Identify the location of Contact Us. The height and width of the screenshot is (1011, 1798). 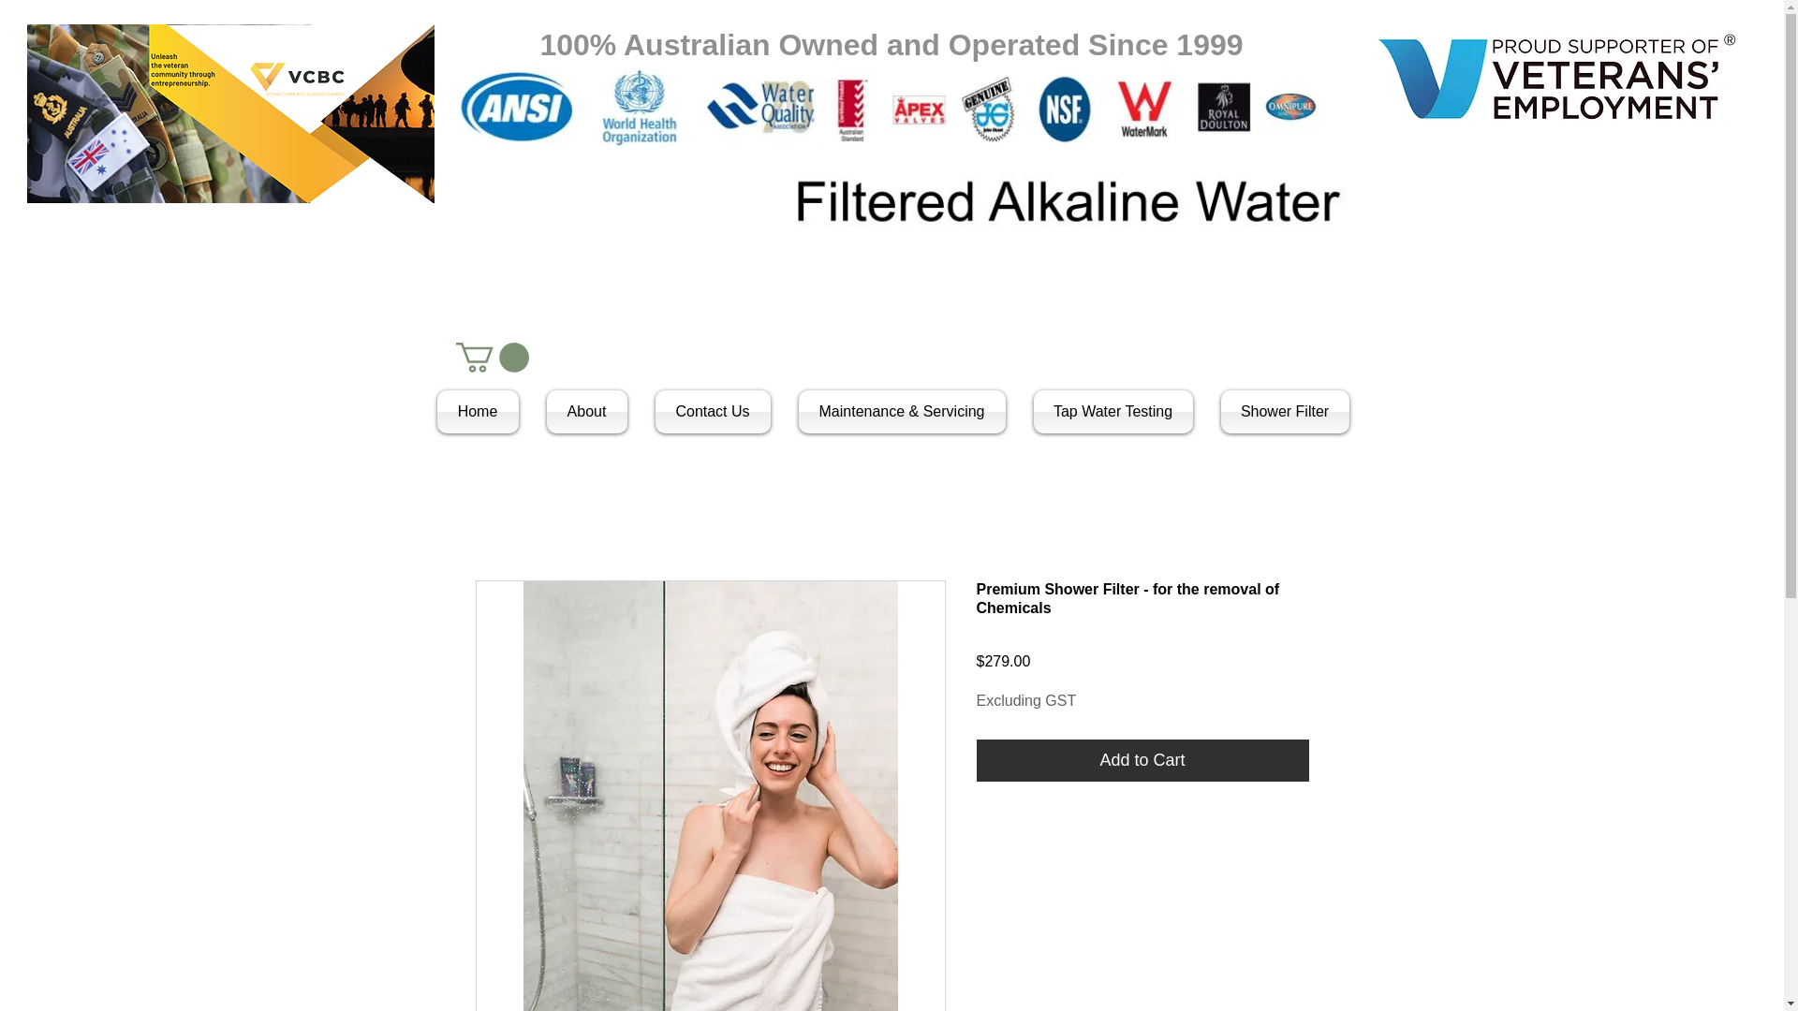
(712, 412).